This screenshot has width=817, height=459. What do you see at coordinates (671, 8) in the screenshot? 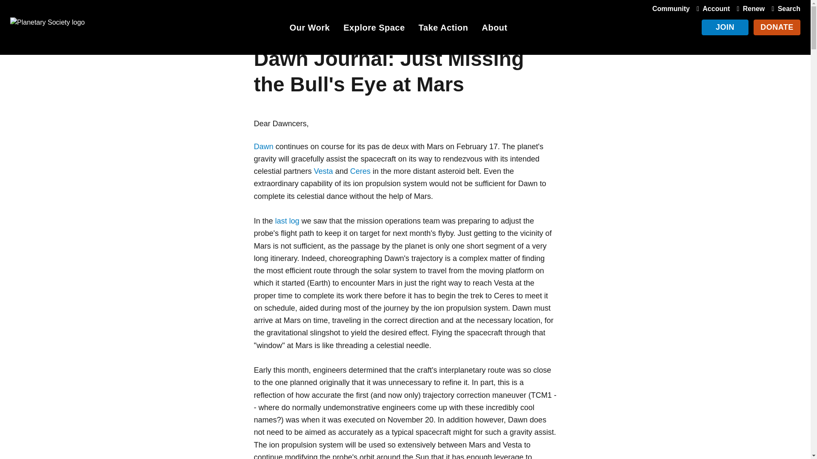
I see `Community` at bounding box center [671, 8].